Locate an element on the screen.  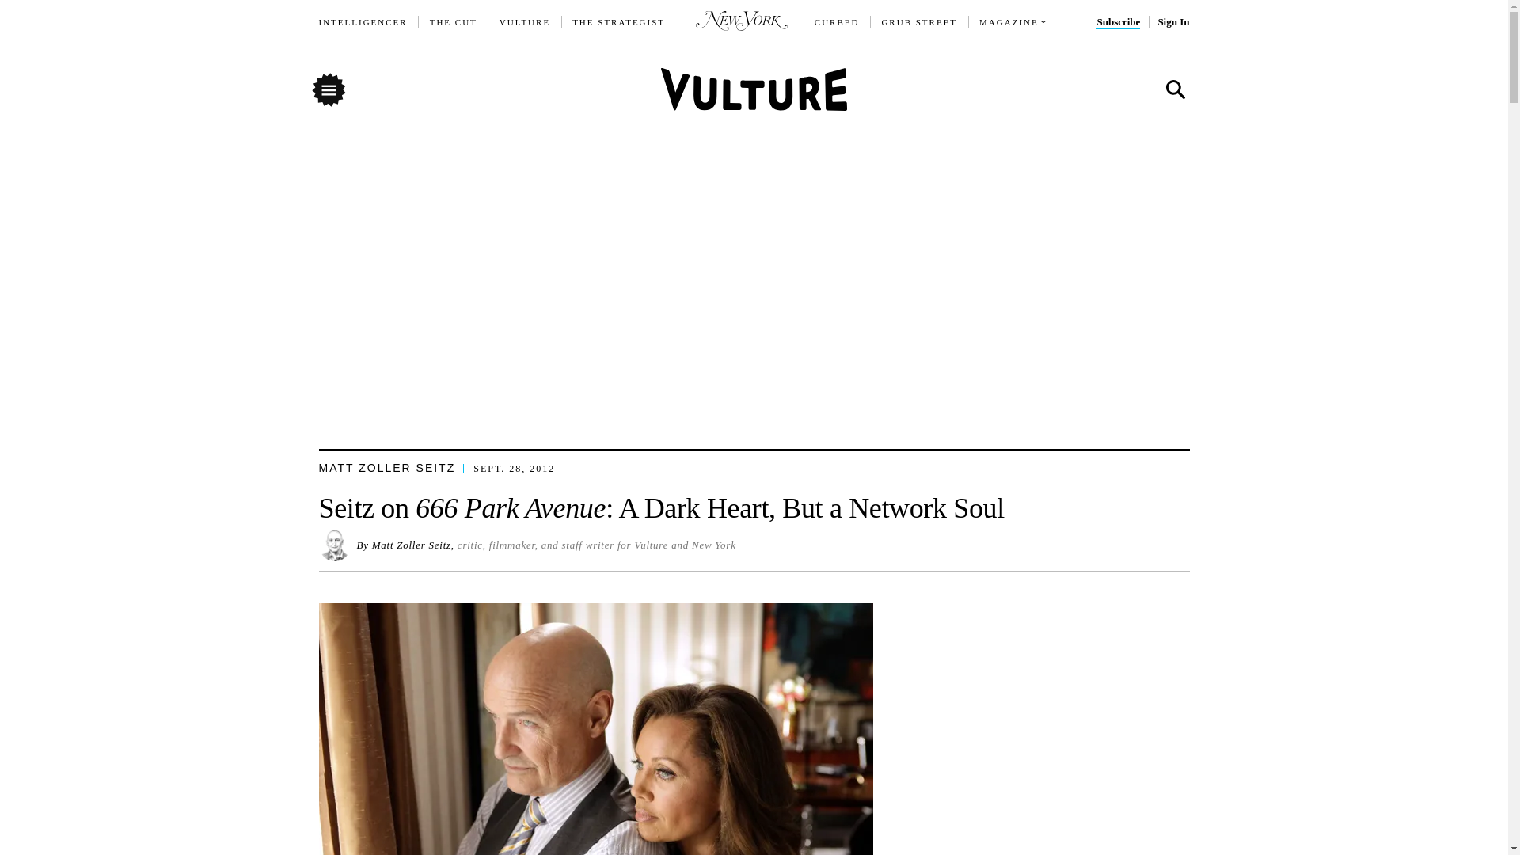
MAGAZINE is located at coordinates (1009, 22).